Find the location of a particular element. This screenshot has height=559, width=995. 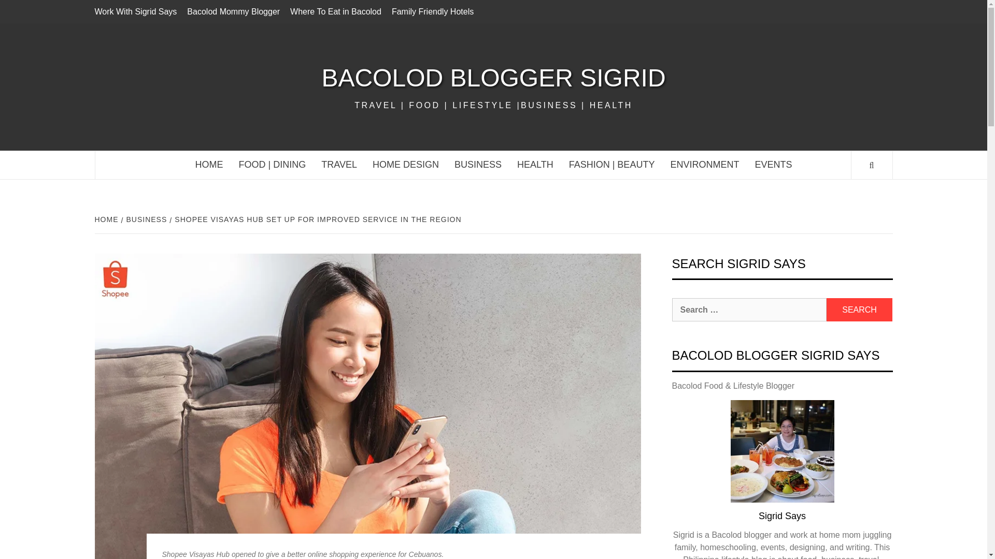

BUSINESS is located at coordinates (146, 219).